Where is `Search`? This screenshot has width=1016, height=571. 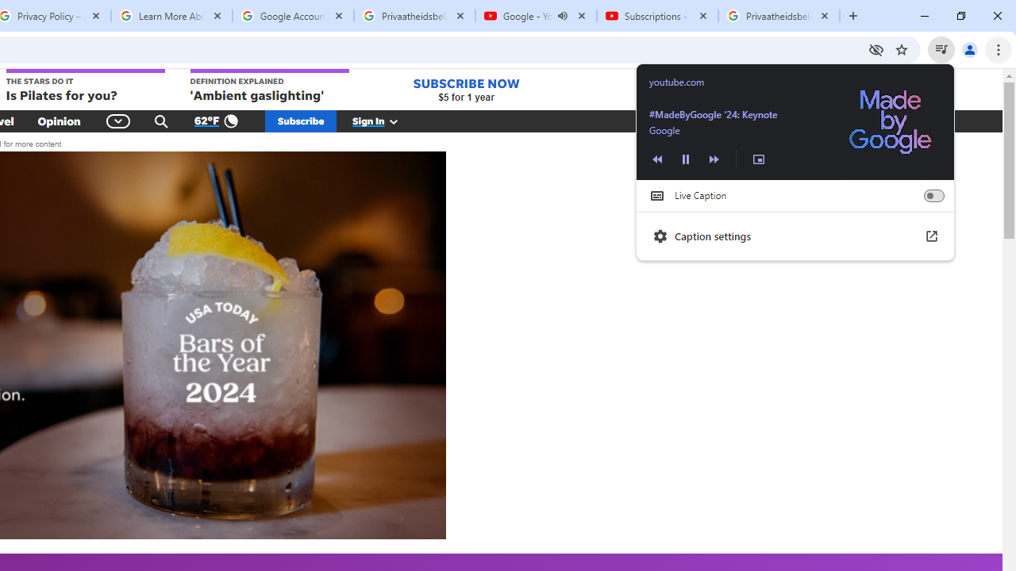 Search is located at coordinates (161, 121).